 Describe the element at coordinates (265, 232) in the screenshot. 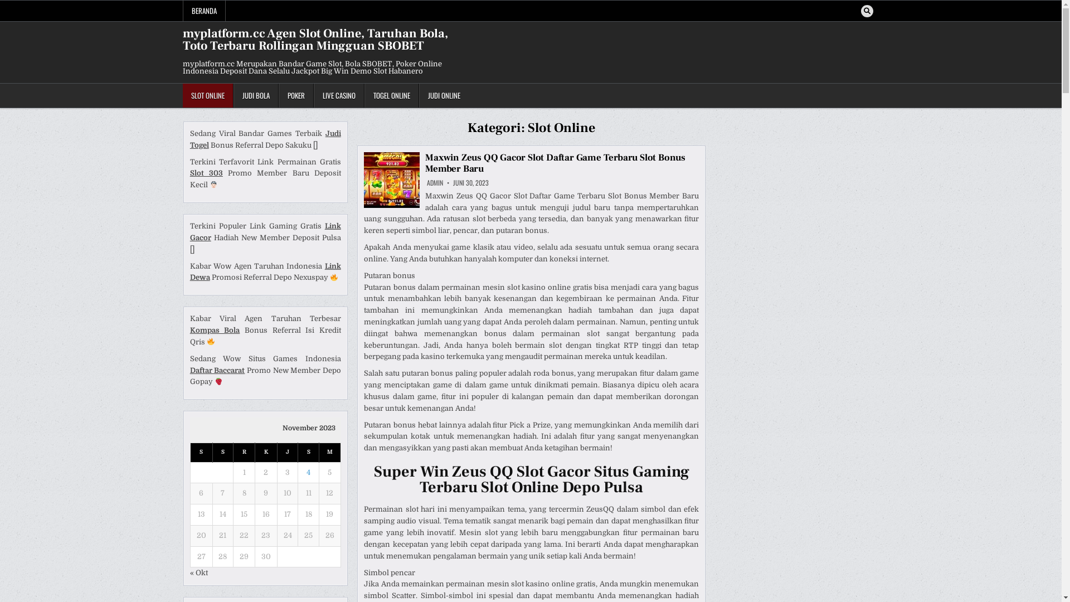

I see `Link Gacor` at that location.